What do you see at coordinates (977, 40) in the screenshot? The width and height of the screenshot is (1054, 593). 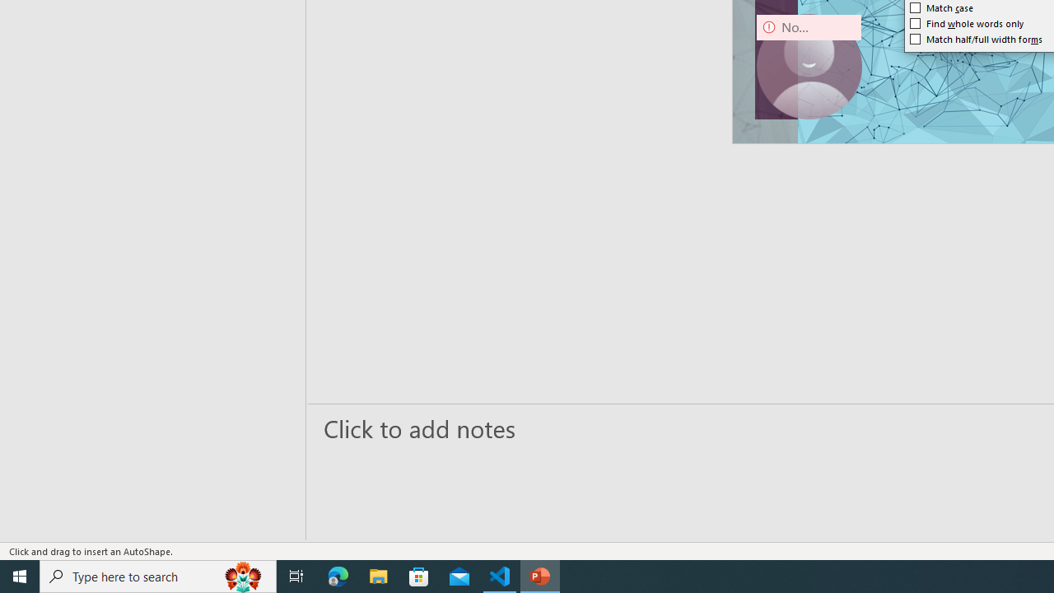 I see `Match half/full width forms` at bounding box center [977, 40].